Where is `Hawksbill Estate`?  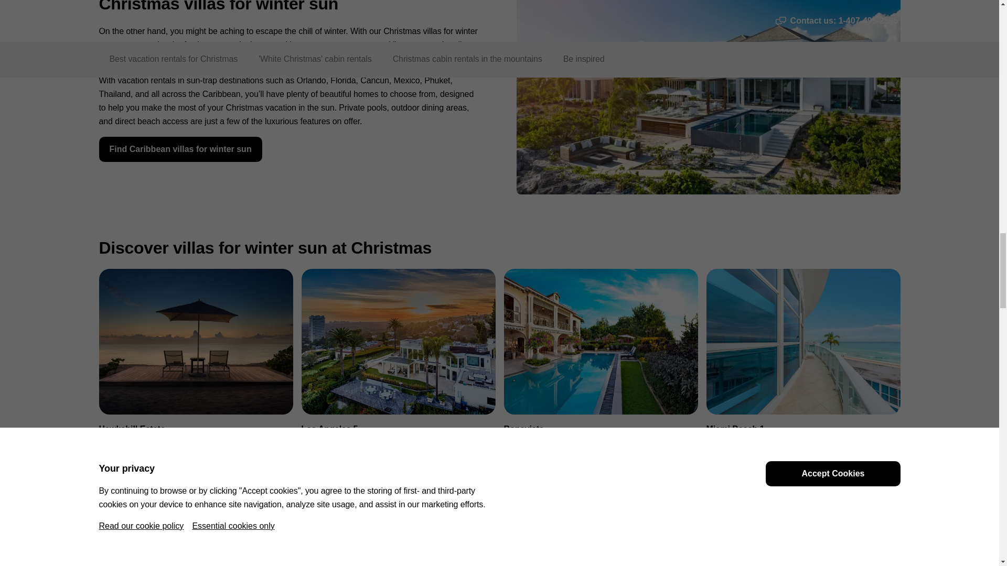 Hawksbill Estate is located at coordinates (196, 368).